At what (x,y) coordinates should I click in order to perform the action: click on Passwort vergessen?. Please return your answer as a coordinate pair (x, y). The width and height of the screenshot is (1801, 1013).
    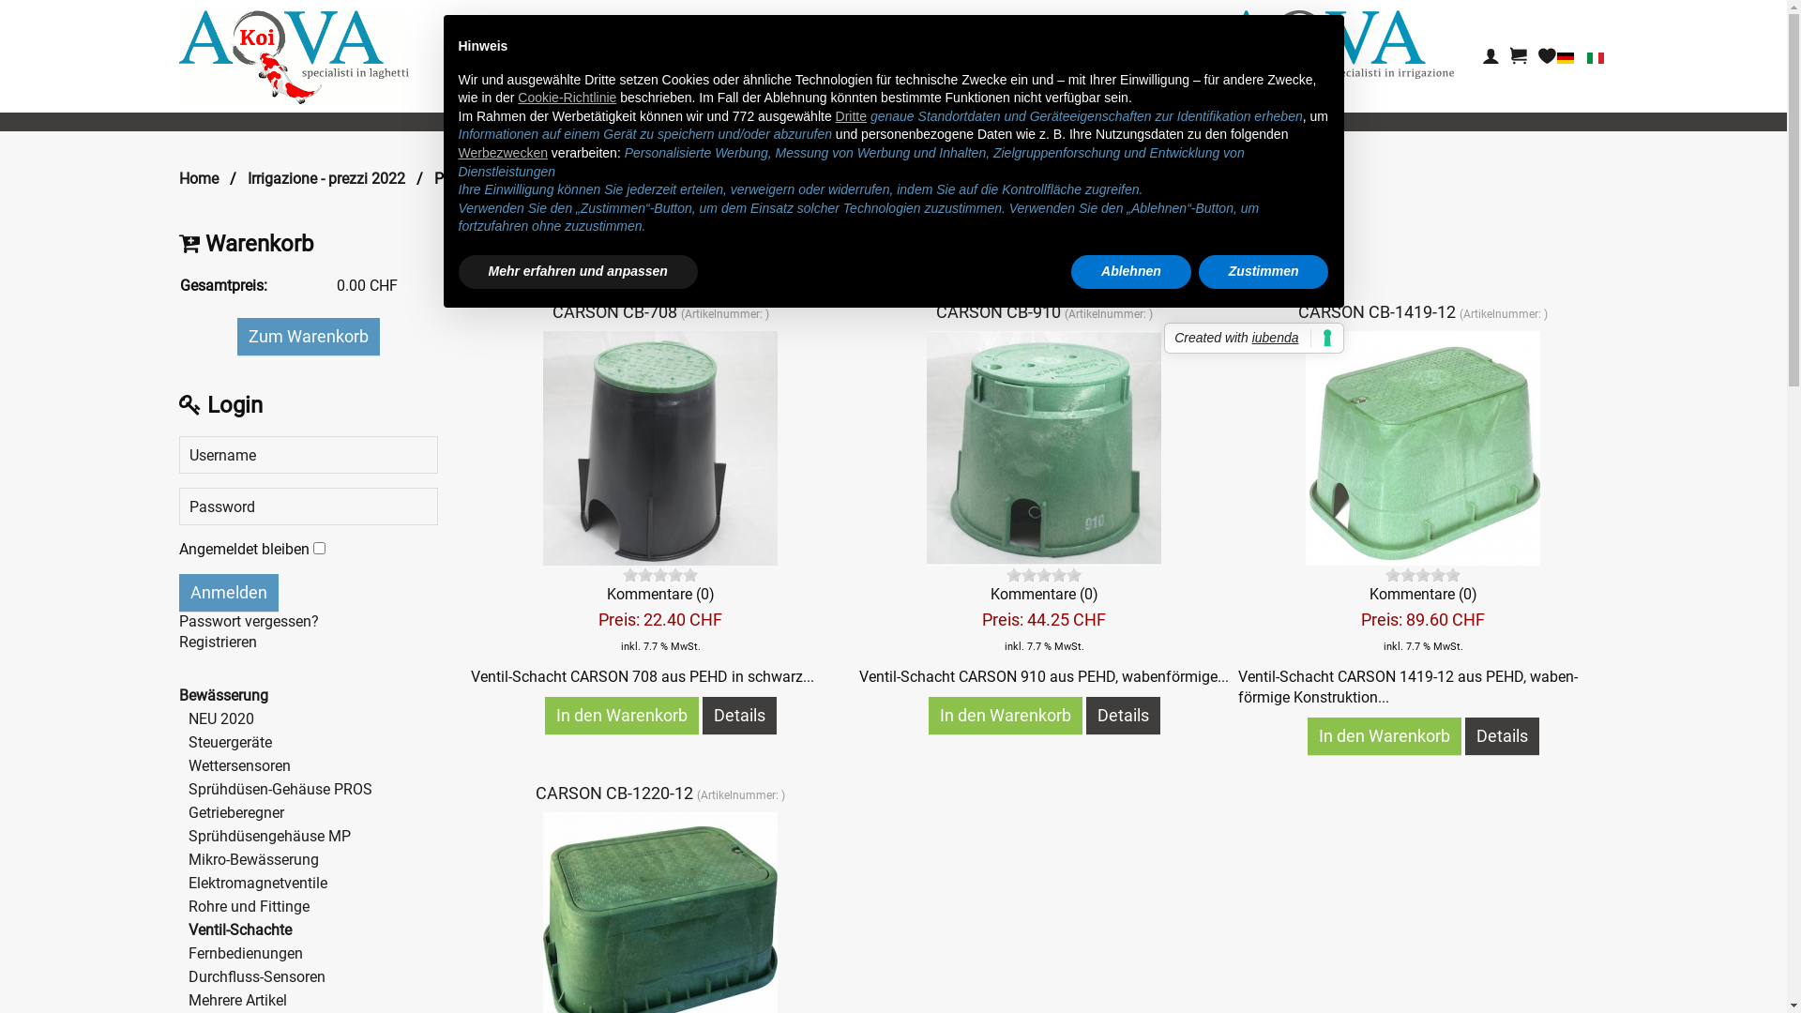
    Looking at the image, I should click on (248, 621).